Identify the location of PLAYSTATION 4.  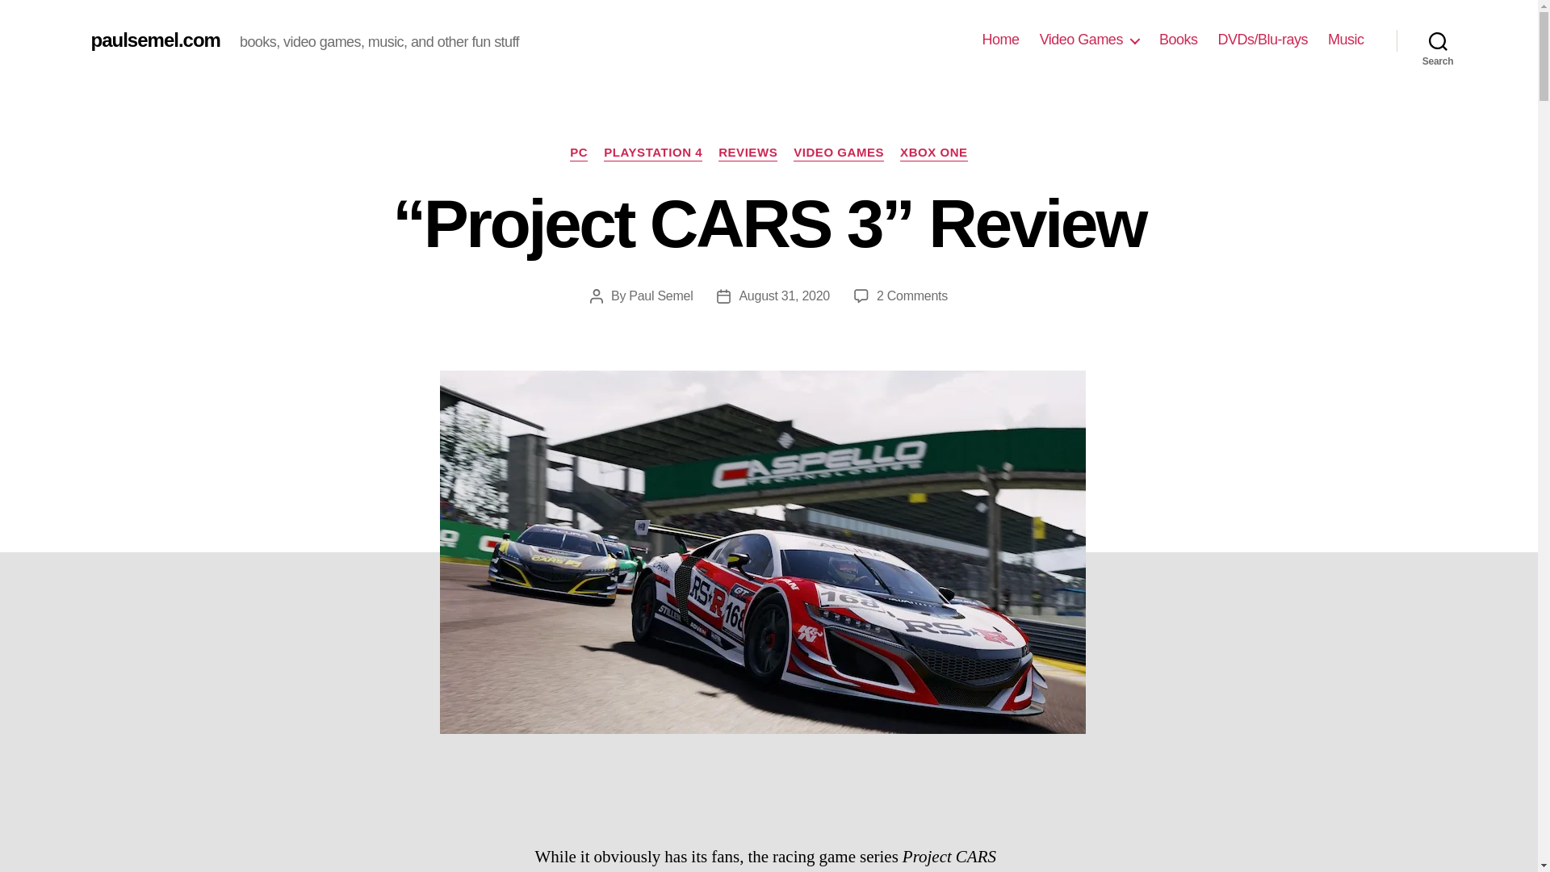
(652, 153).